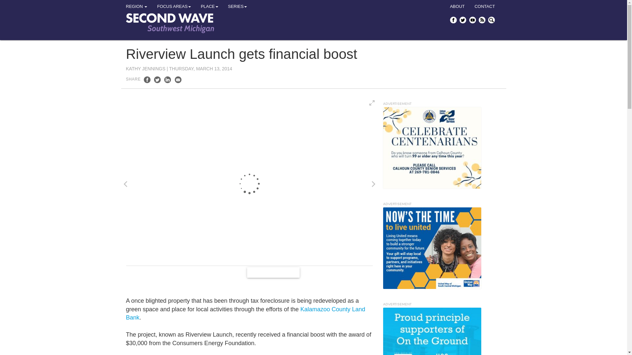 Image resolution: width=632 pixels, height=355 pixels. What do you see at coordinates (174, 7) in the screenshot?
I see `FOCUS AREAS` at bounding box center [174, 7].